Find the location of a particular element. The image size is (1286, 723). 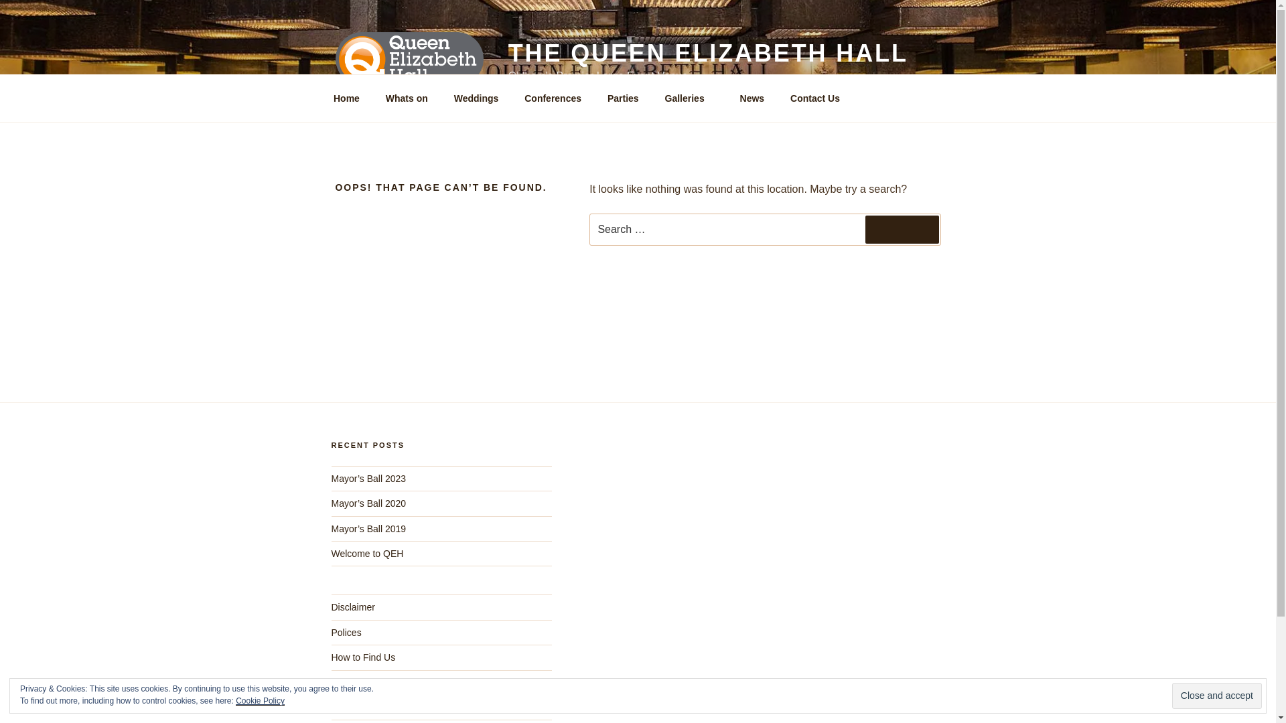

Home is located at coordinates (346, 98).